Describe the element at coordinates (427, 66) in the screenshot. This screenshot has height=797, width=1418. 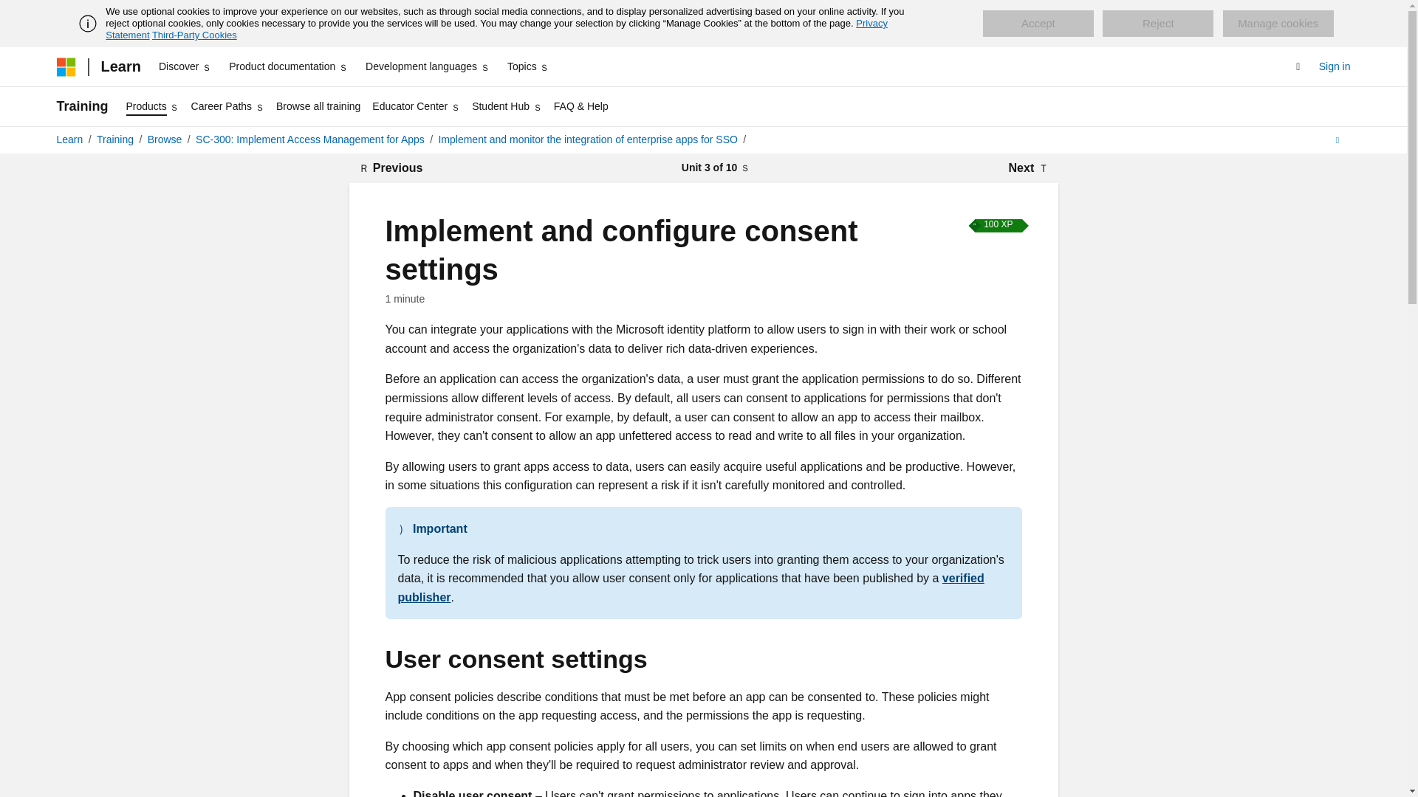
I see `Development languages` at that location.